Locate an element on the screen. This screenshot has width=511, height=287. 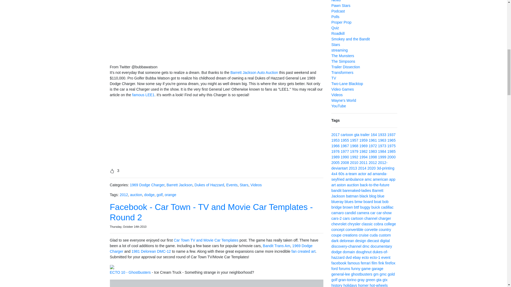
golf is located at coordinates (159, 195).